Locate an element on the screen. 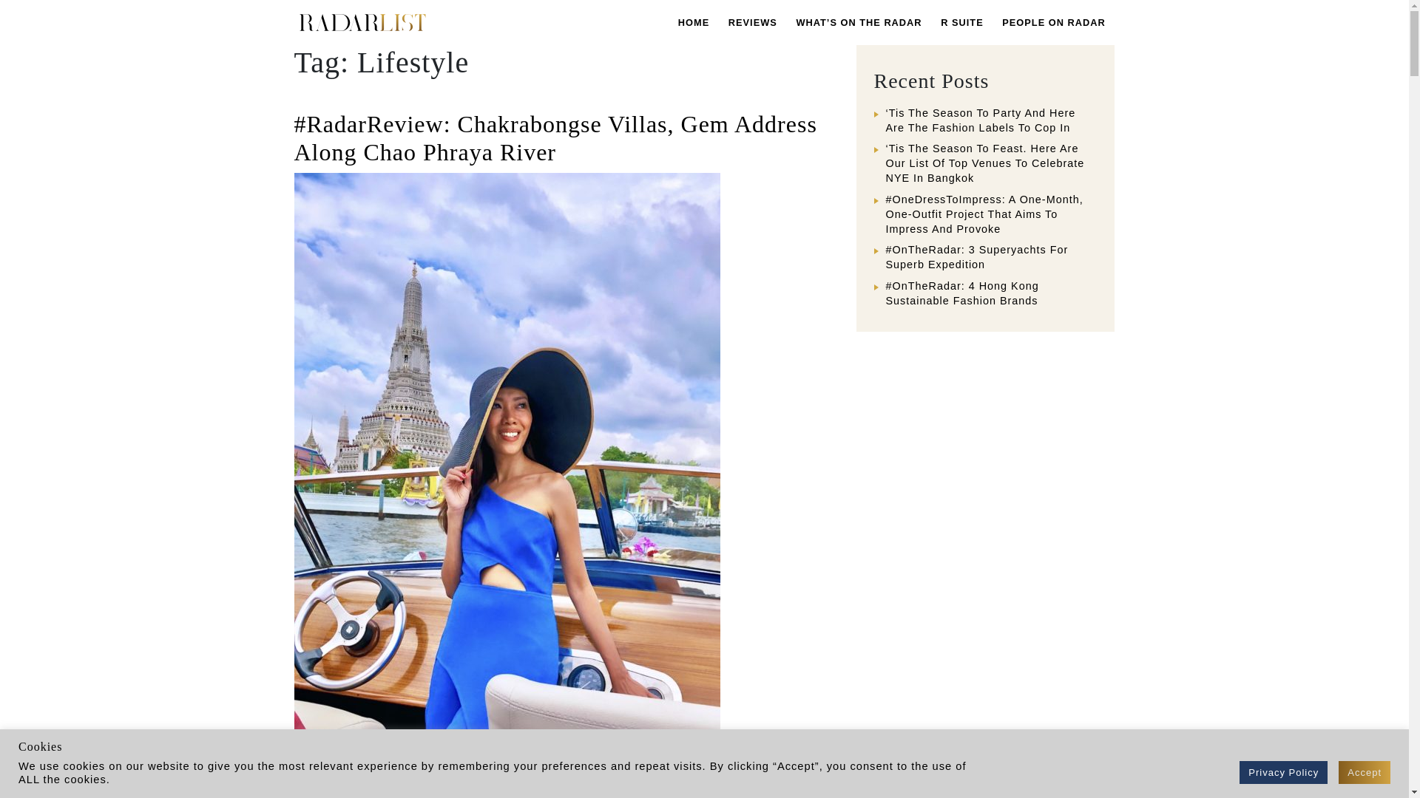 This screenshot has height=798, width=1420. REVIEWS is located at coordinates (752, 22).